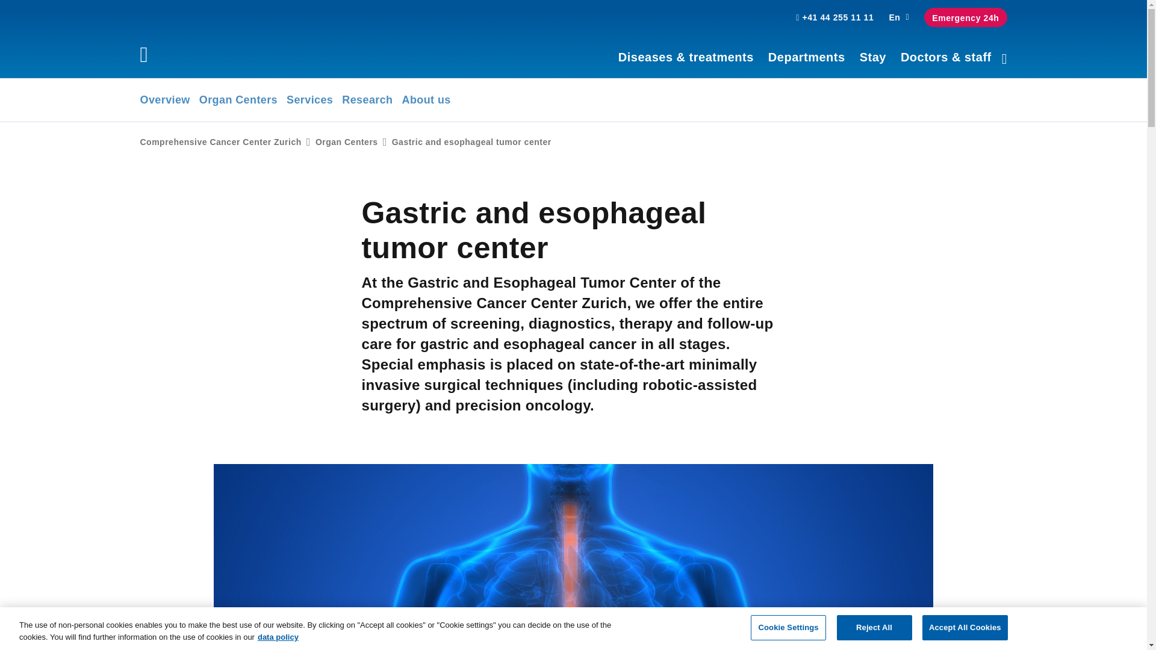  What do you see at coordinates (238, 99) in the screenshot?
I see `Organ Centers` at bounding box center [238, 99].